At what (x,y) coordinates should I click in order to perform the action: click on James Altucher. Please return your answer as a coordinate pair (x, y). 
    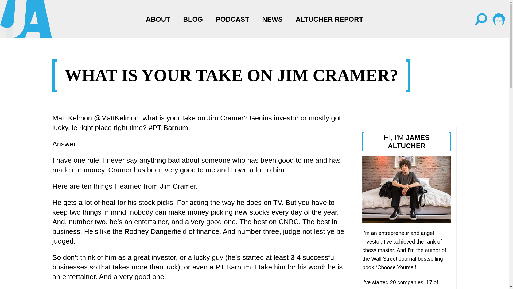
    Looking at the image, I should click on (406, 189).